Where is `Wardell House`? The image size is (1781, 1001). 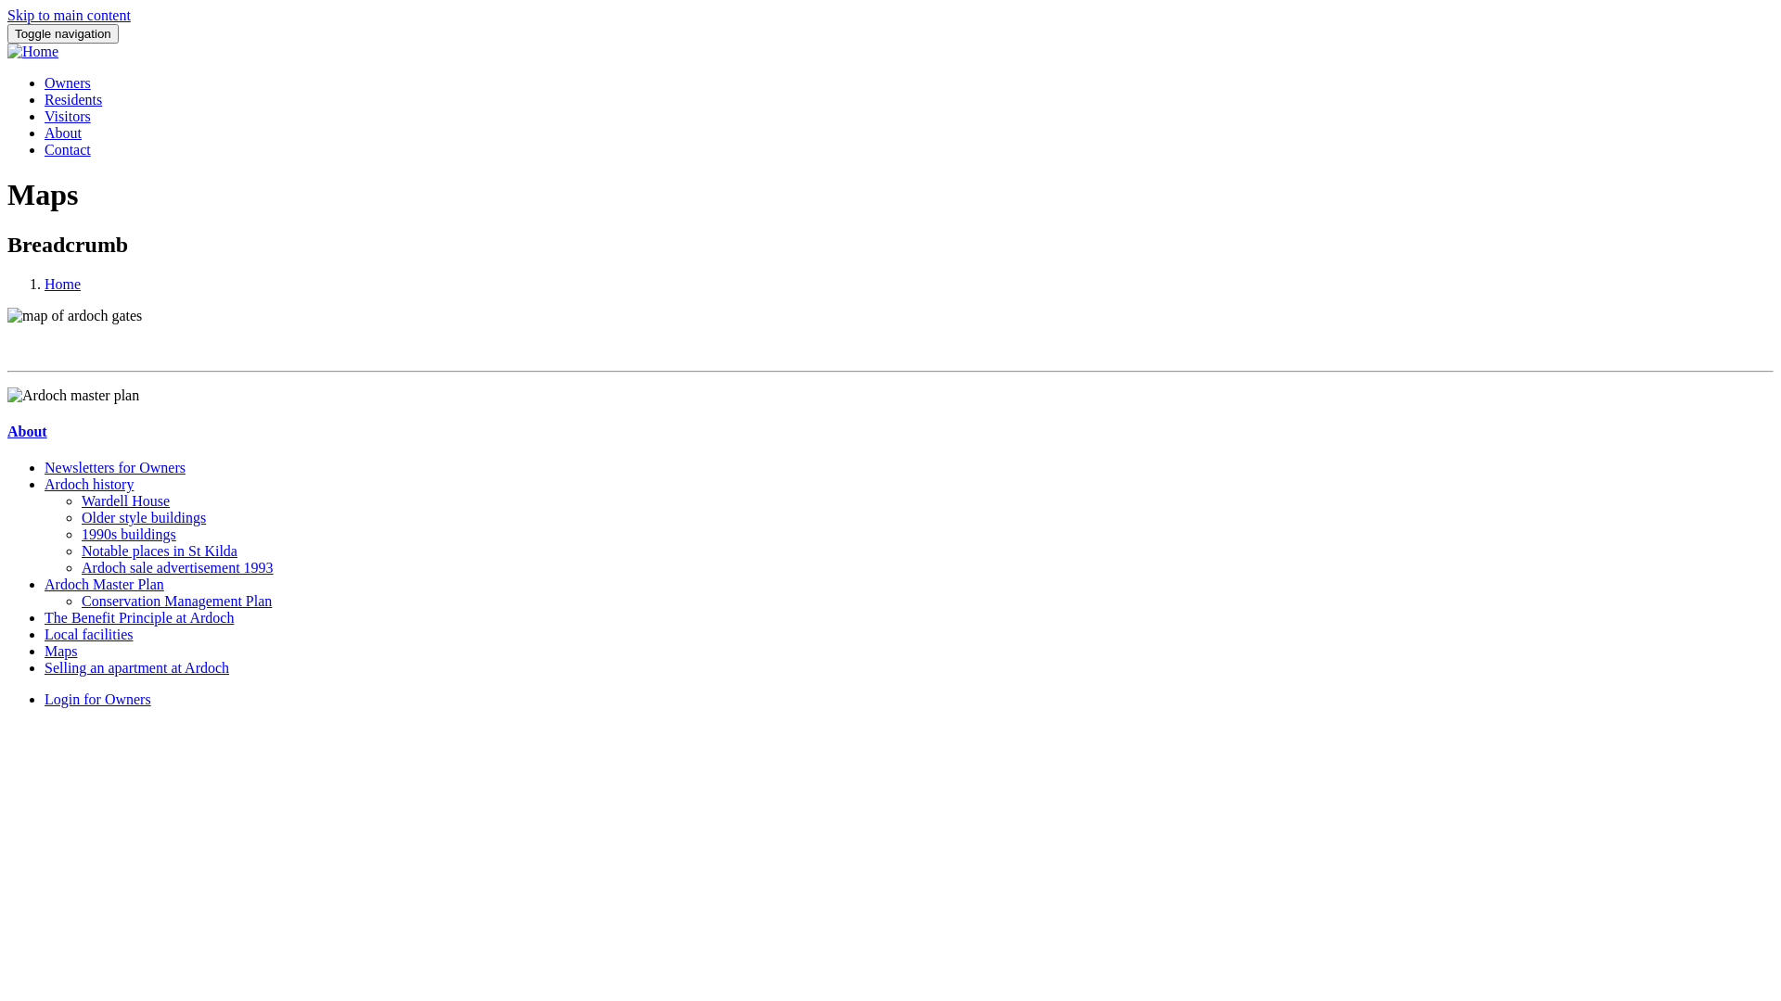
Wardell House is located at coordinates (126, 500).